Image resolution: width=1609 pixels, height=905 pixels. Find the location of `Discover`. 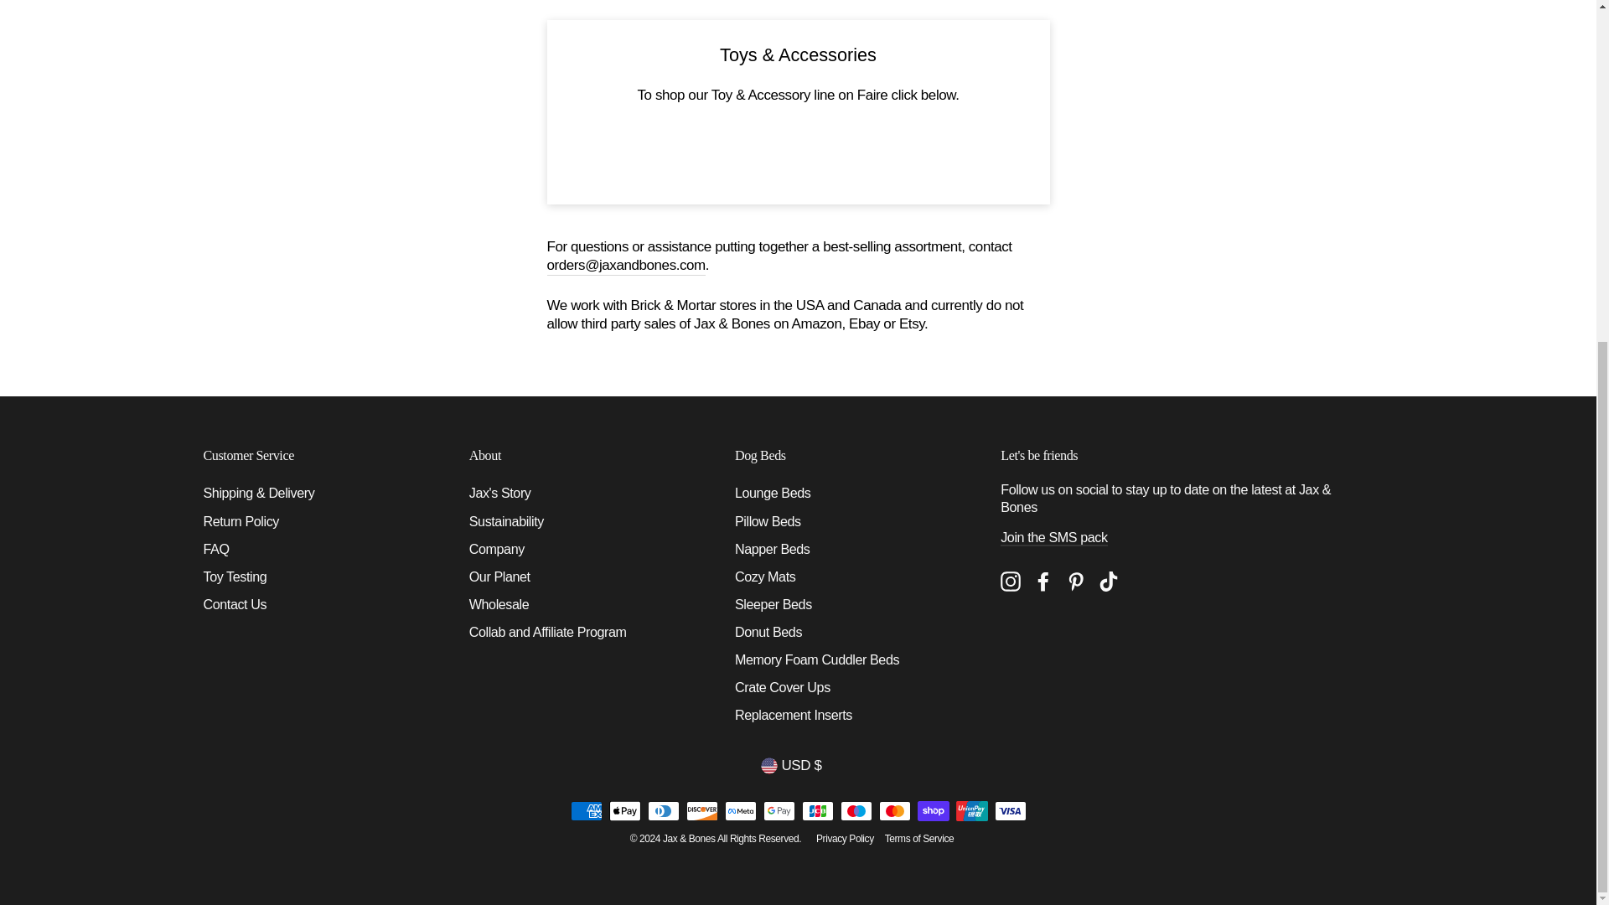

Discover is located at coordinates (701, 810).